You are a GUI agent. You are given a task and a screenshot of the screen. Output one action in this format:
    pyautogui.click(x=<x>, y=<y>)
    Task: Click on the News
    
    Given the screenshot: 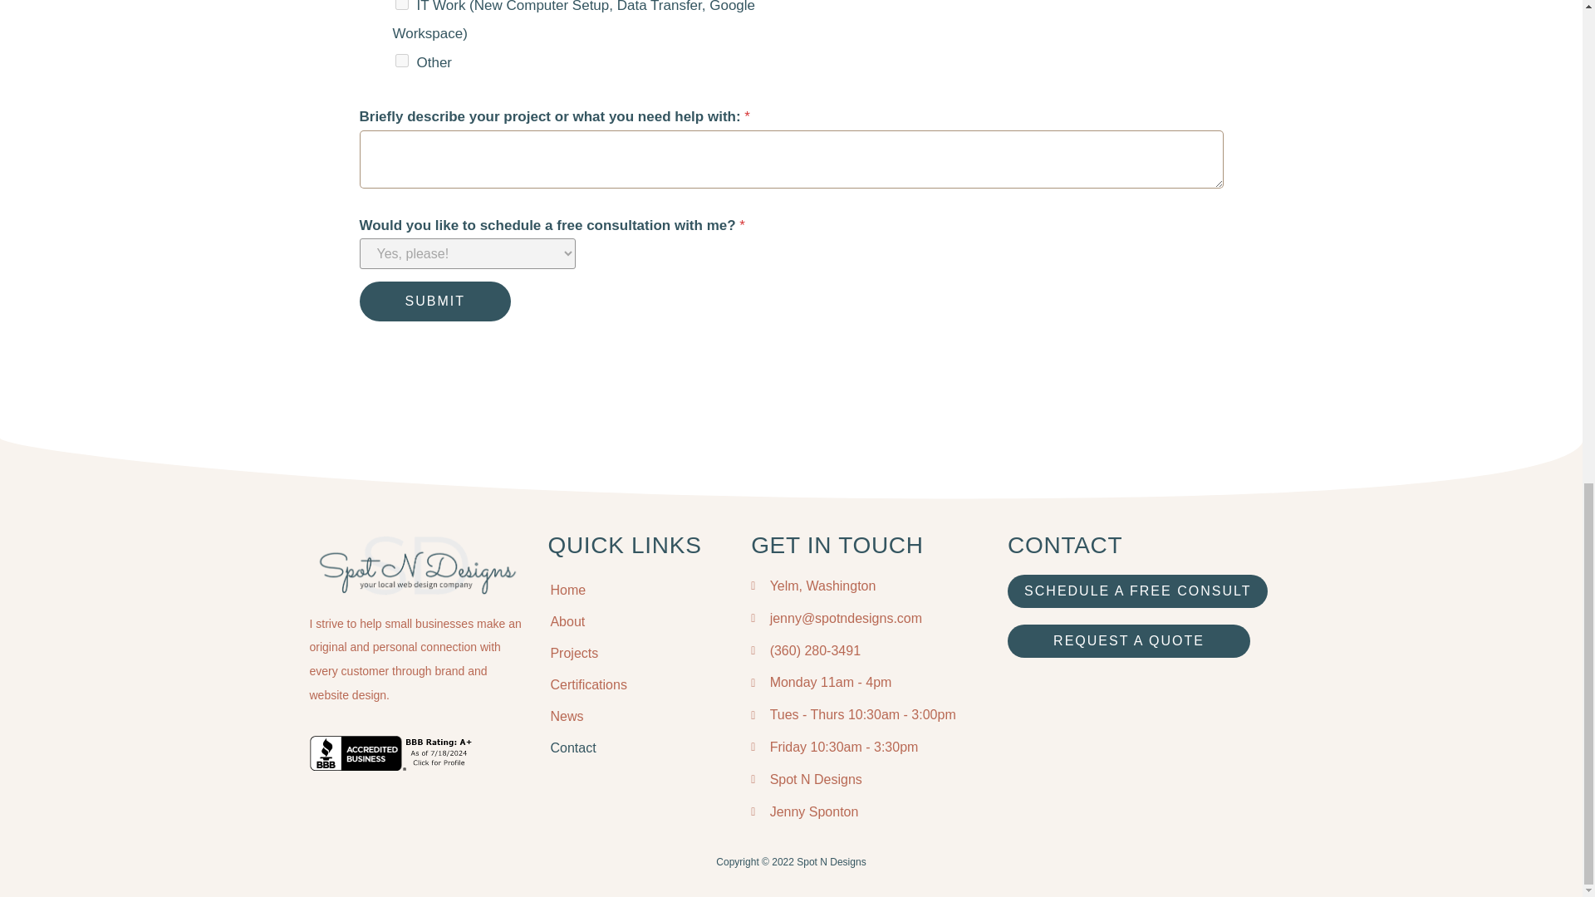 What is the action you would take?
    pyautogui.click(x=636, y=716)
    